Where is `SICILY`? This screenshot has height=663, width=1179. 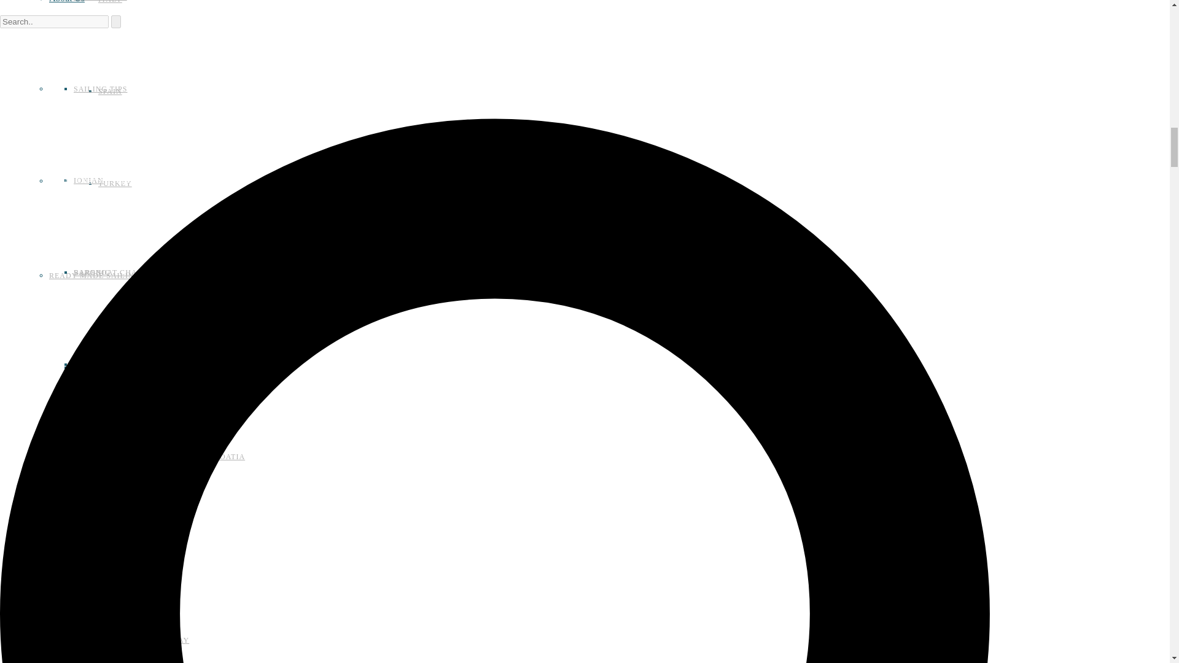
SICILY is located at coordinates (87, 640).